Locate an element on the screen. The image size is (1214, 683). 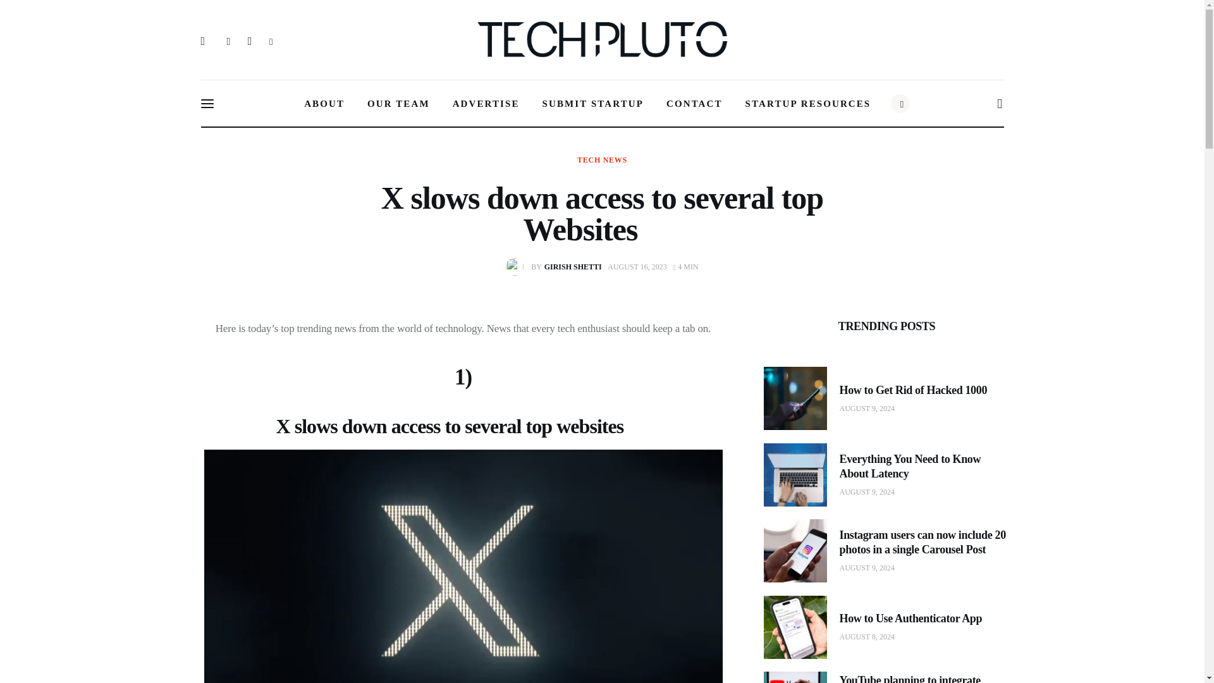
TECH NEWS is located at coordinates (556, 267).